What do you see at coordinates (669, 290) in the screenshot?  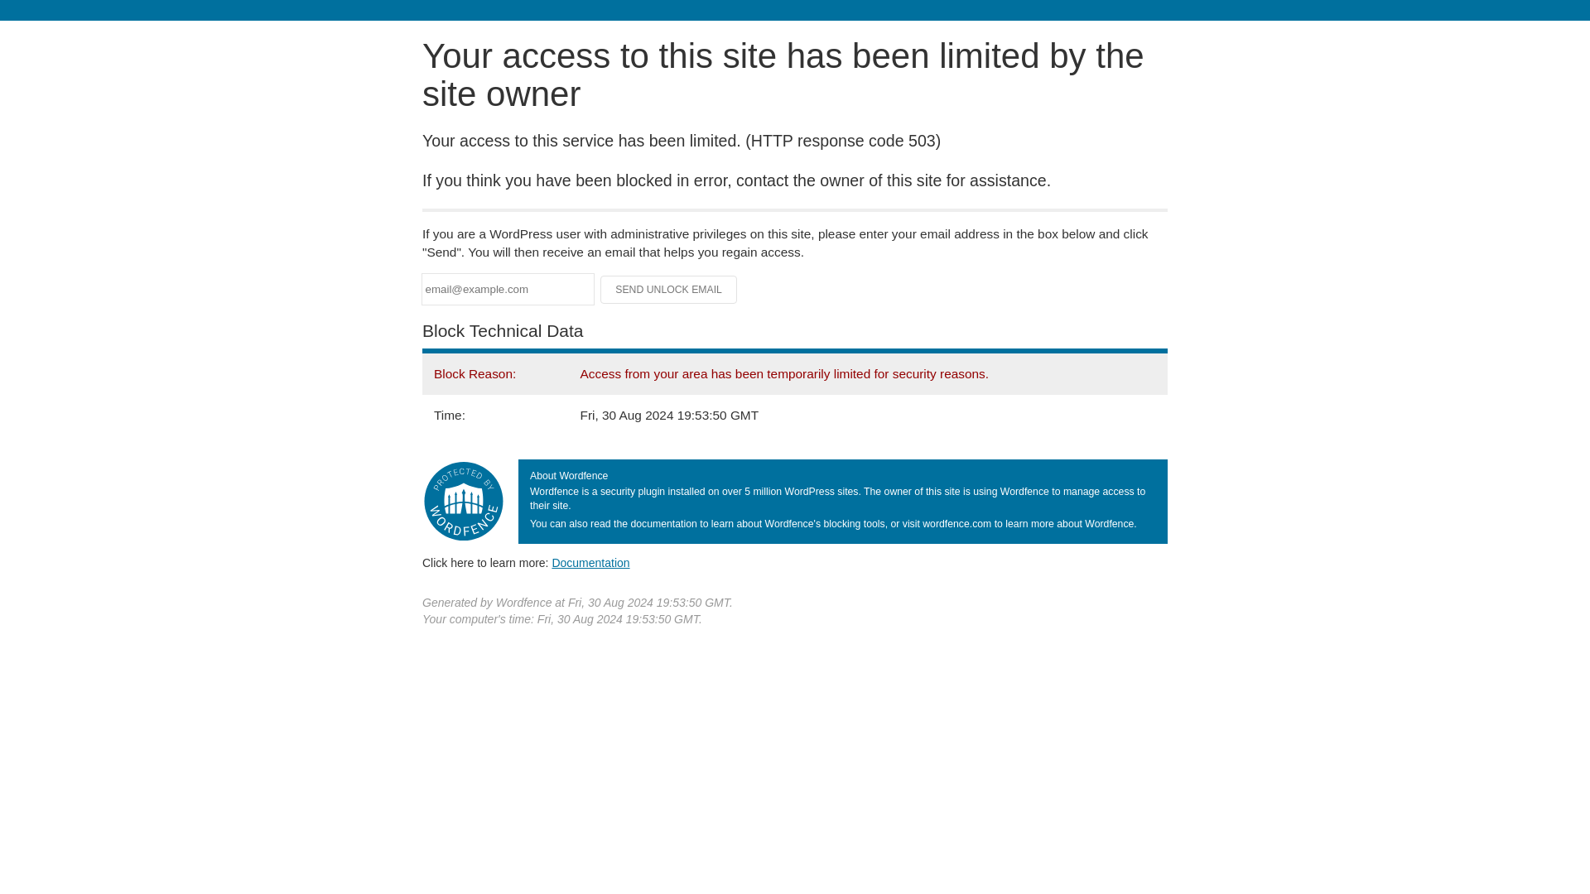 I see `Send Unlock Email` at bounding box center [669, 290].